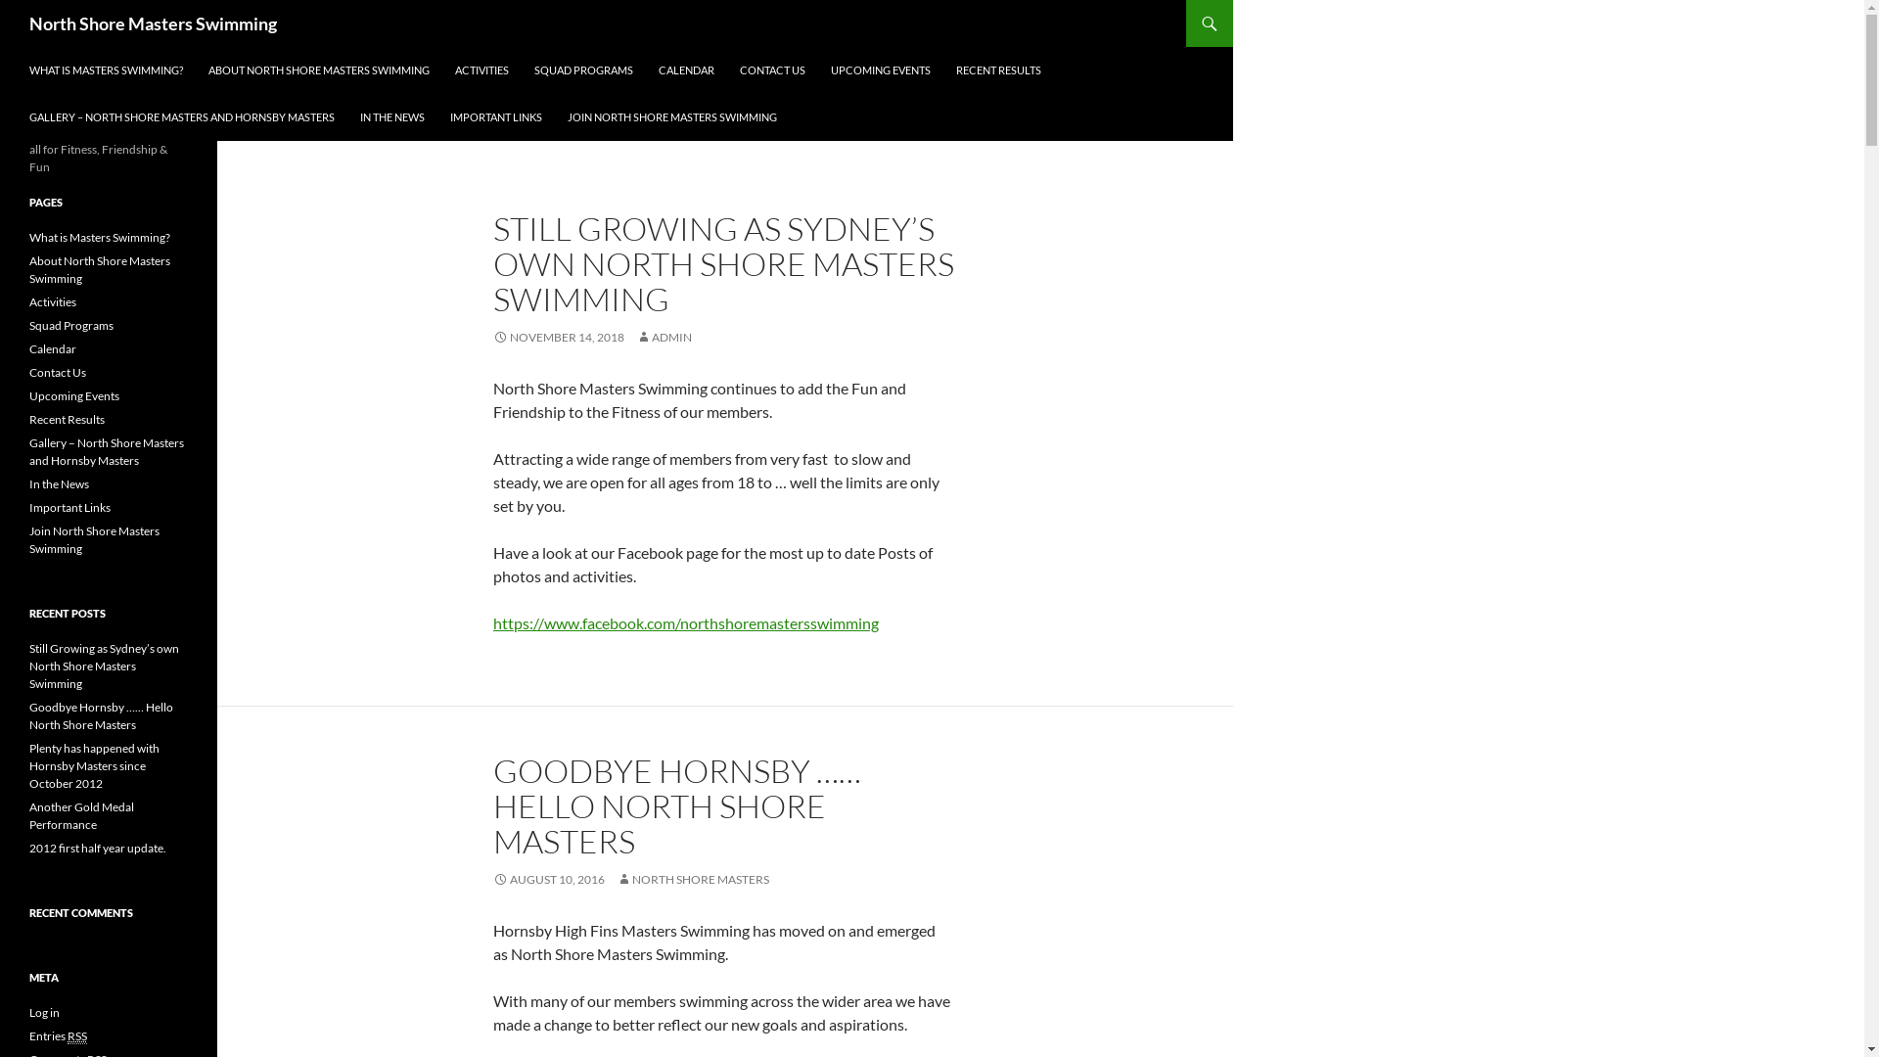 The image size is (1879, 1057). I want to click on RECENT RESULTS, so click(998, 70).